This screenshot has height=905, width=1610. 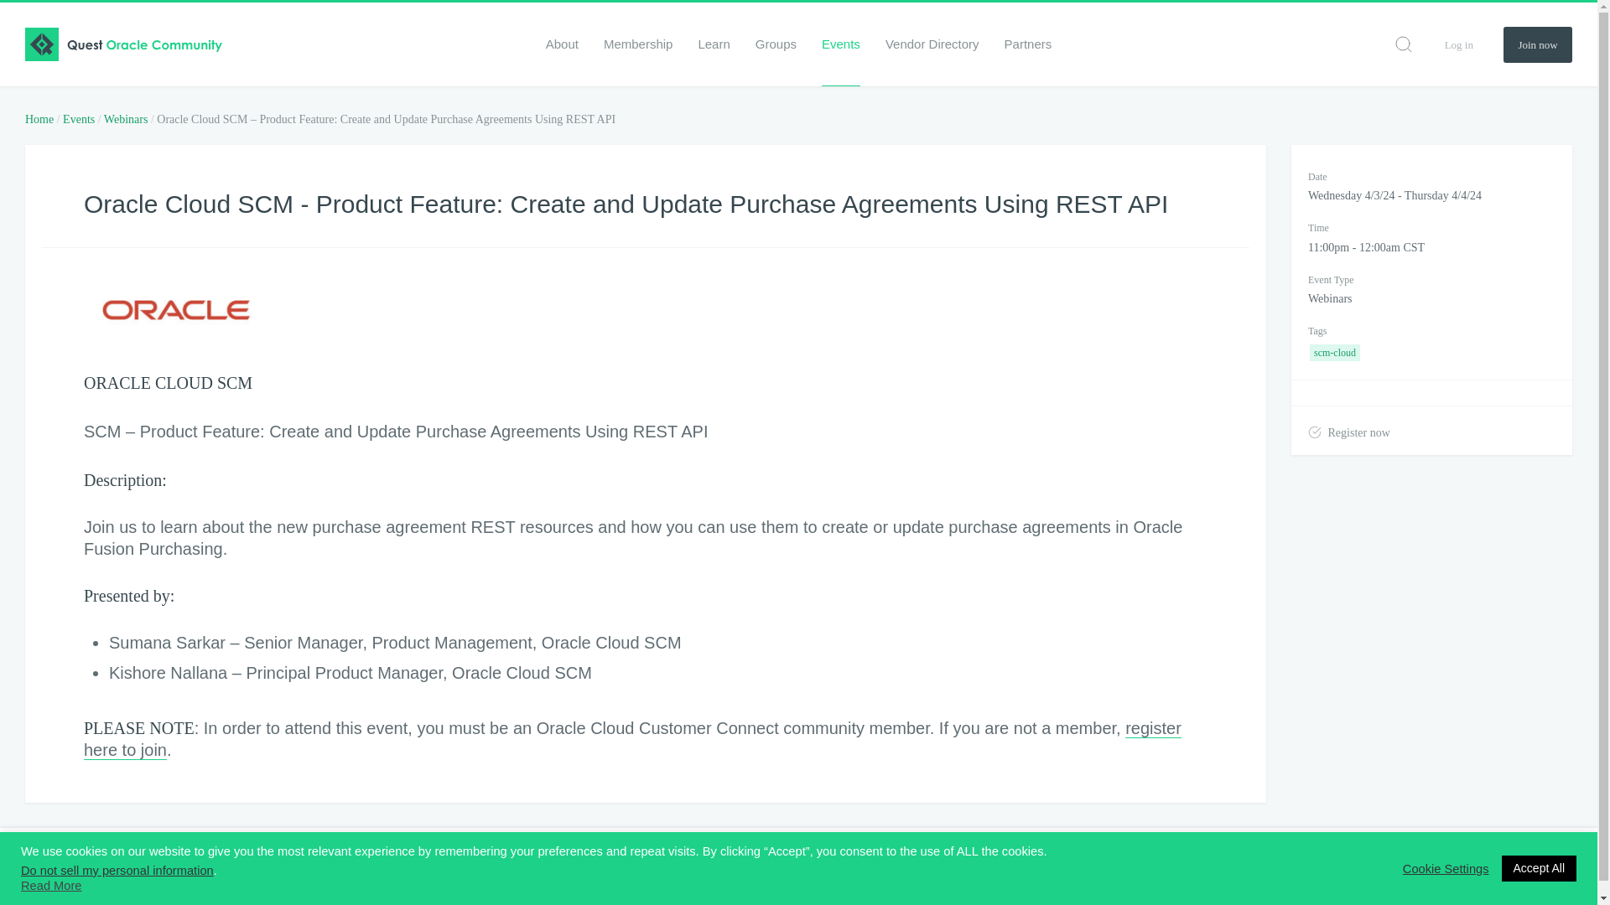 I want to click on Accept All, so click(x=1539, y=868).